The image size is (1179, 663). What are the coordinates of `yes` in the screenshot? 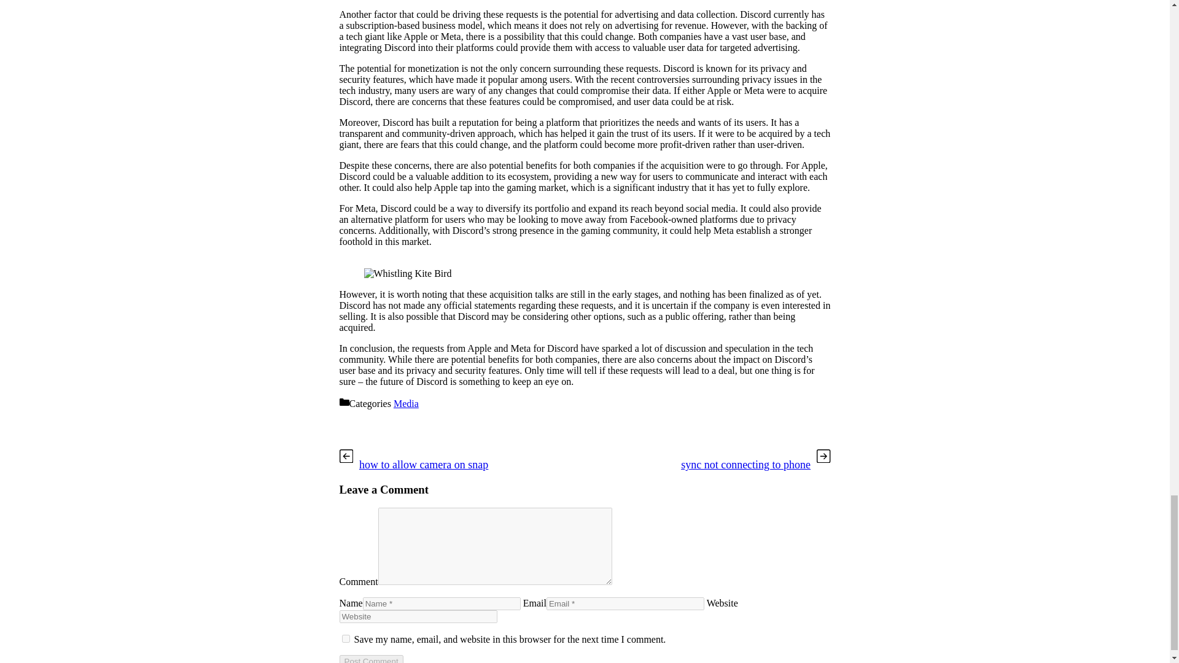 It's located at (345, 638).